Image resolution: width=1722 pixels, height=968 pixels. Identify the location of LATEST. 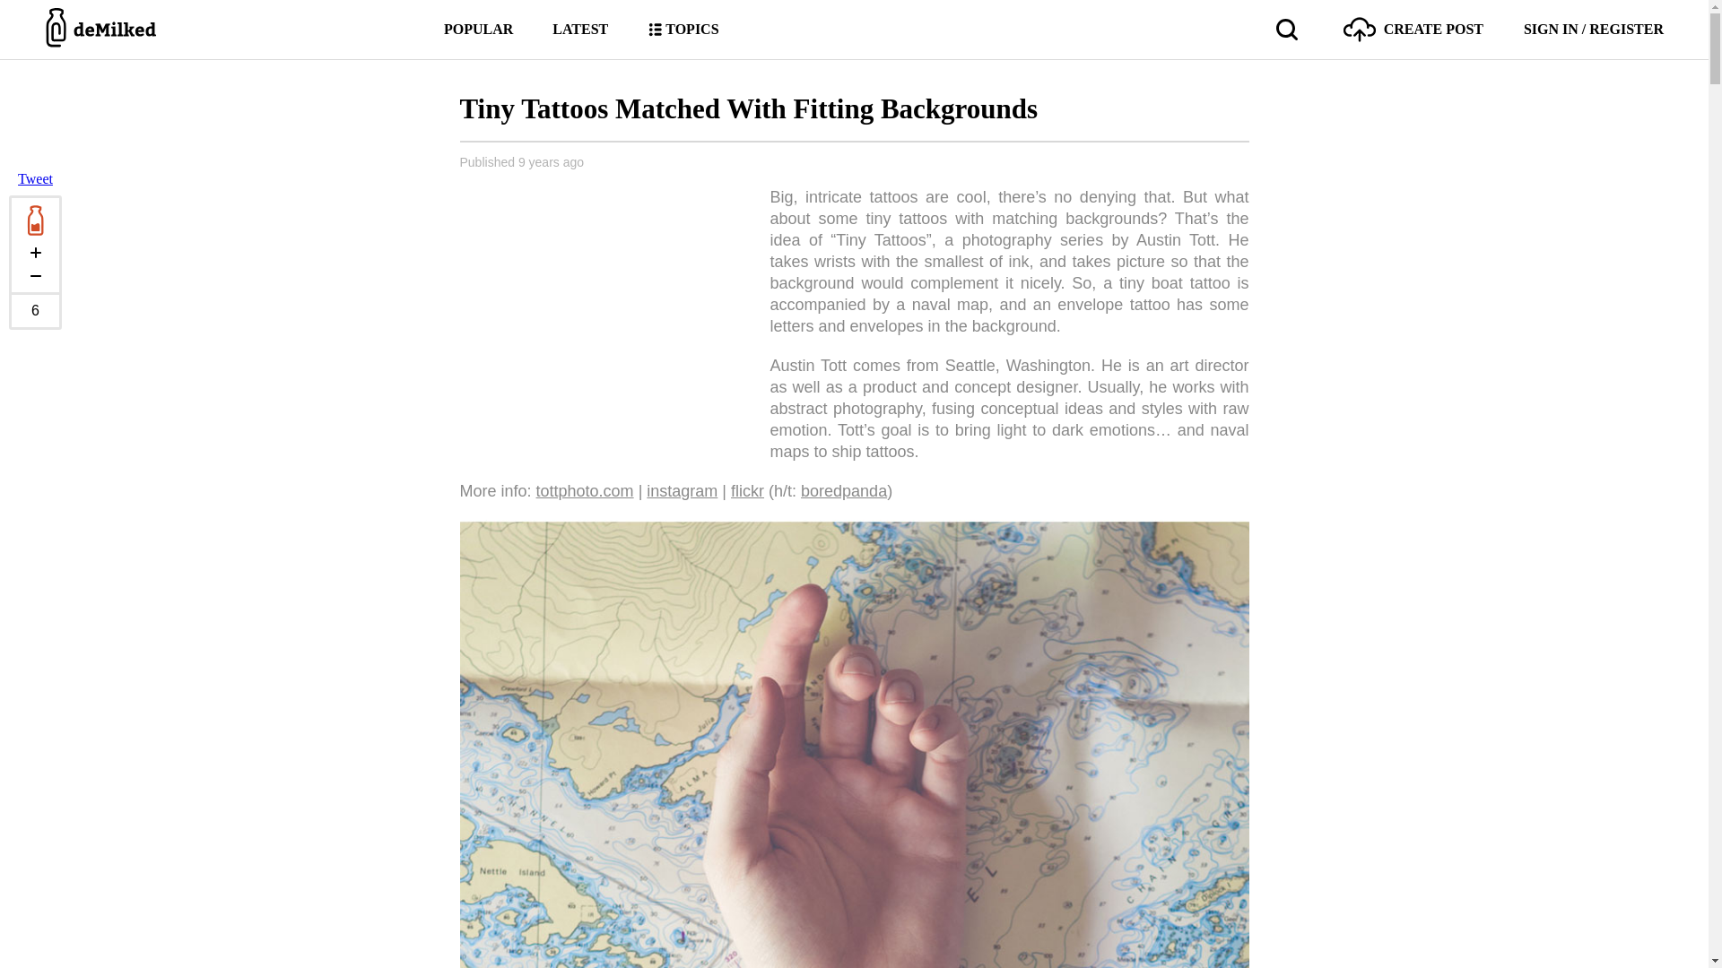
(579, 29).